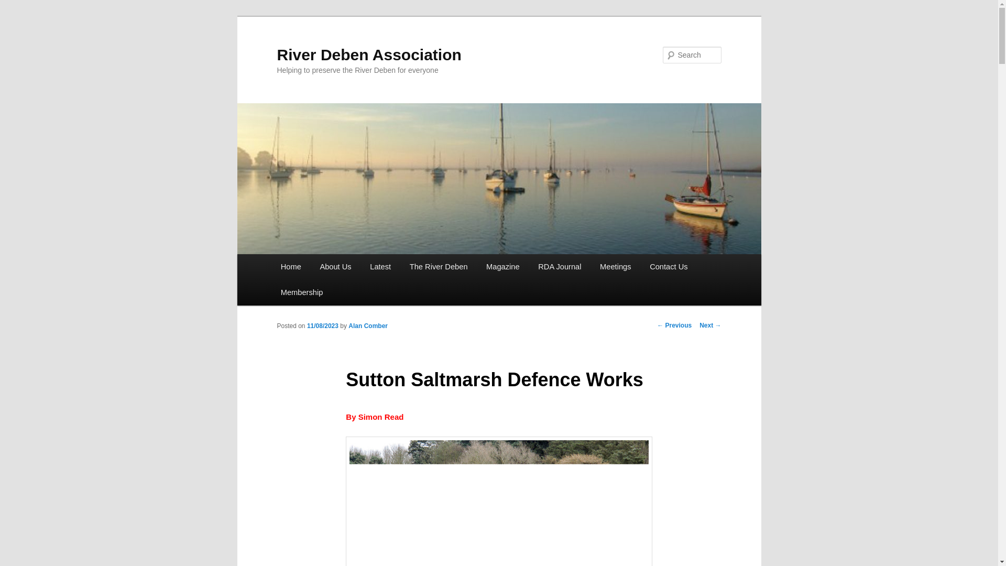 The height and width of the screenshot is (566, 1006). I want to click on Magazine, so click(503, 266).